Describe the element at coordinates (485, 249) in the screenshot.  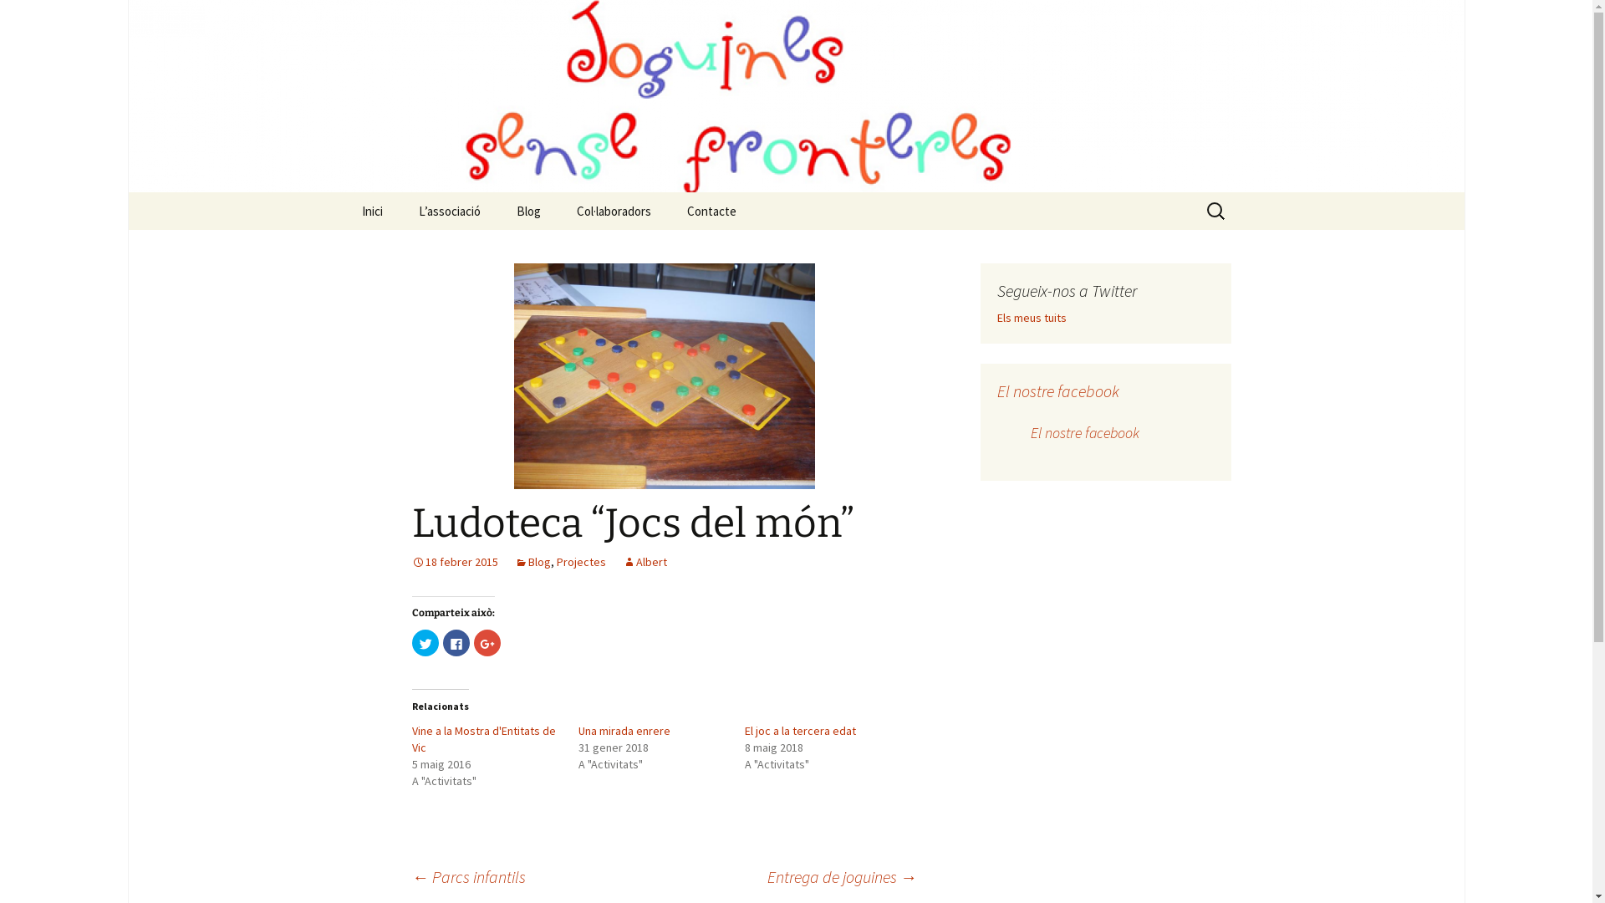
I see `Objectius de JSF` at that location.